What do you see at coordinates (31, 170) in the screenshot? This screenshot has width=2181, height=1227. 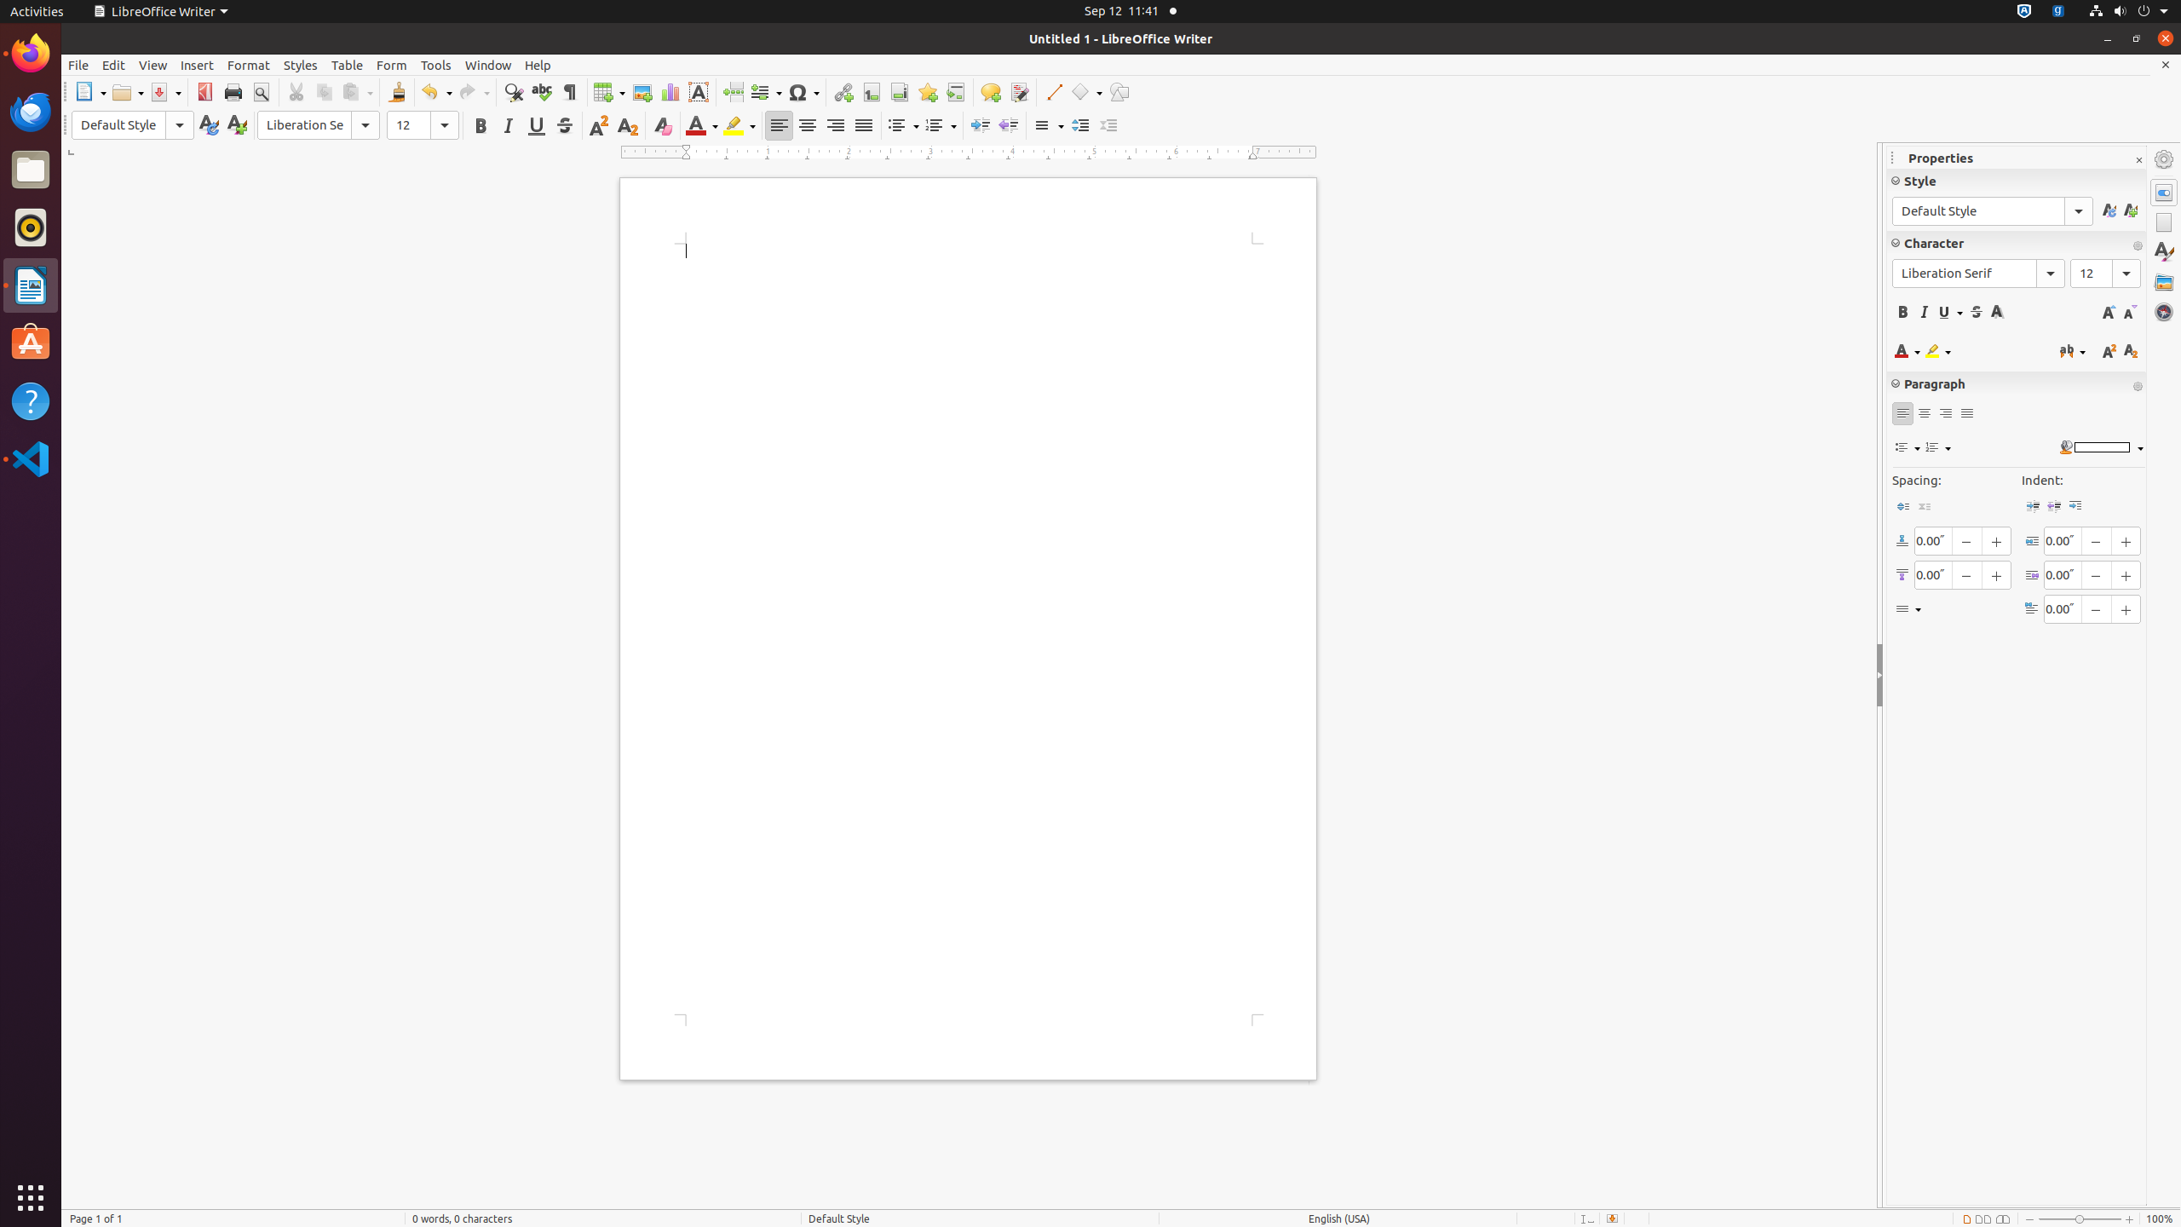 I see `Files` at bounding box center [31, 170].